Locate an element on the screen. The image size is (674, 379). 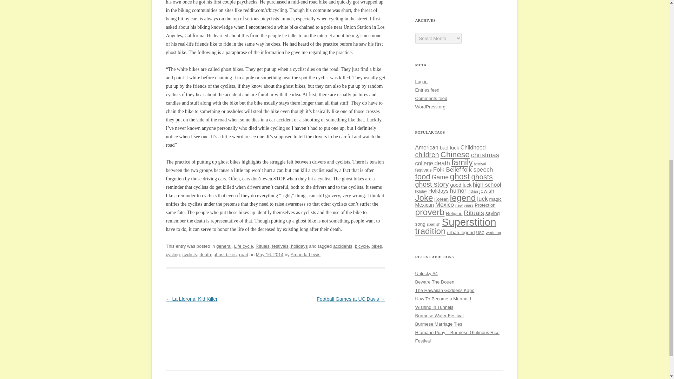
christmas is located at coordinates (485, 155).